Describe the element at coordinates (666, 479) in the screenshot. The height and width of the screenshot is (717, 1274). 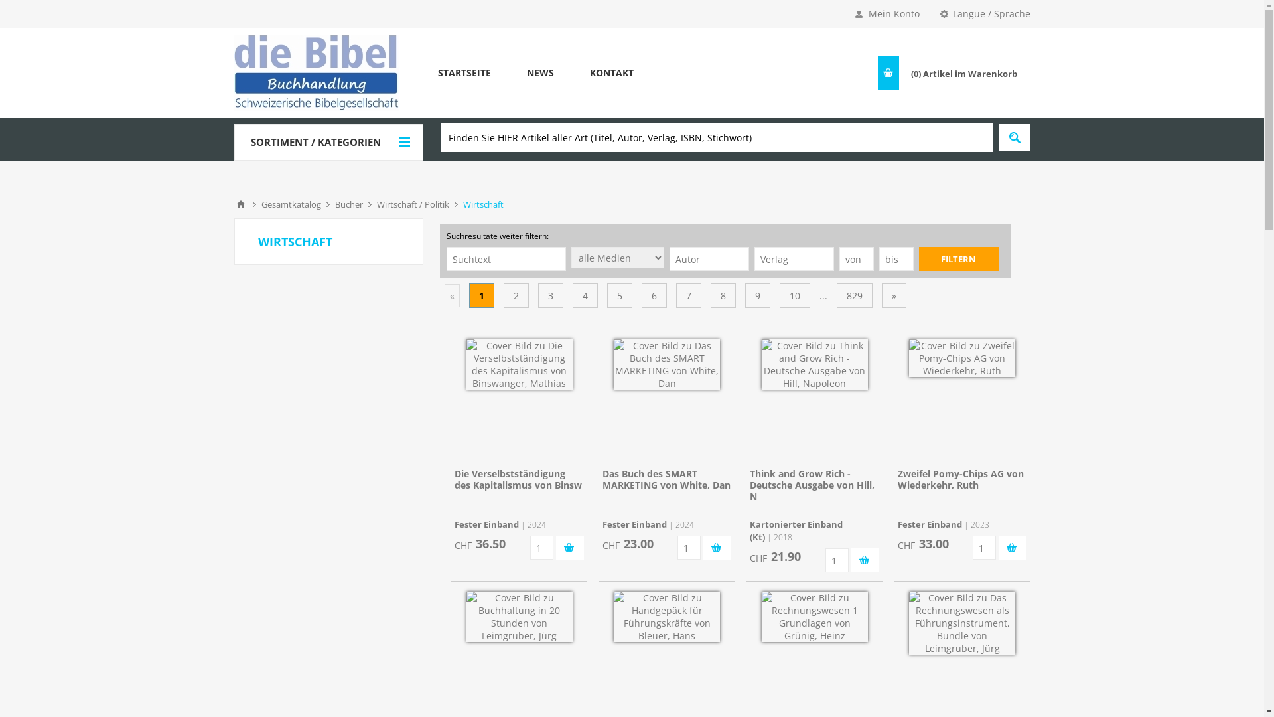
I see `Das Buch des SMART MARKETING von White, Dan` at that location.